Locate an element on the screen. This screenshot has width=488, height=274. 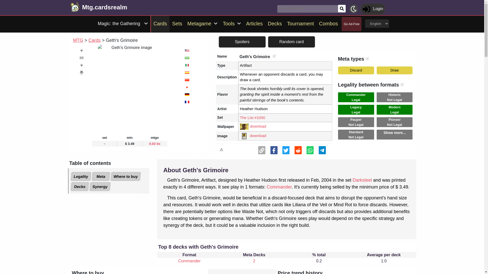
Tournament is located at coordinates (300, 24).